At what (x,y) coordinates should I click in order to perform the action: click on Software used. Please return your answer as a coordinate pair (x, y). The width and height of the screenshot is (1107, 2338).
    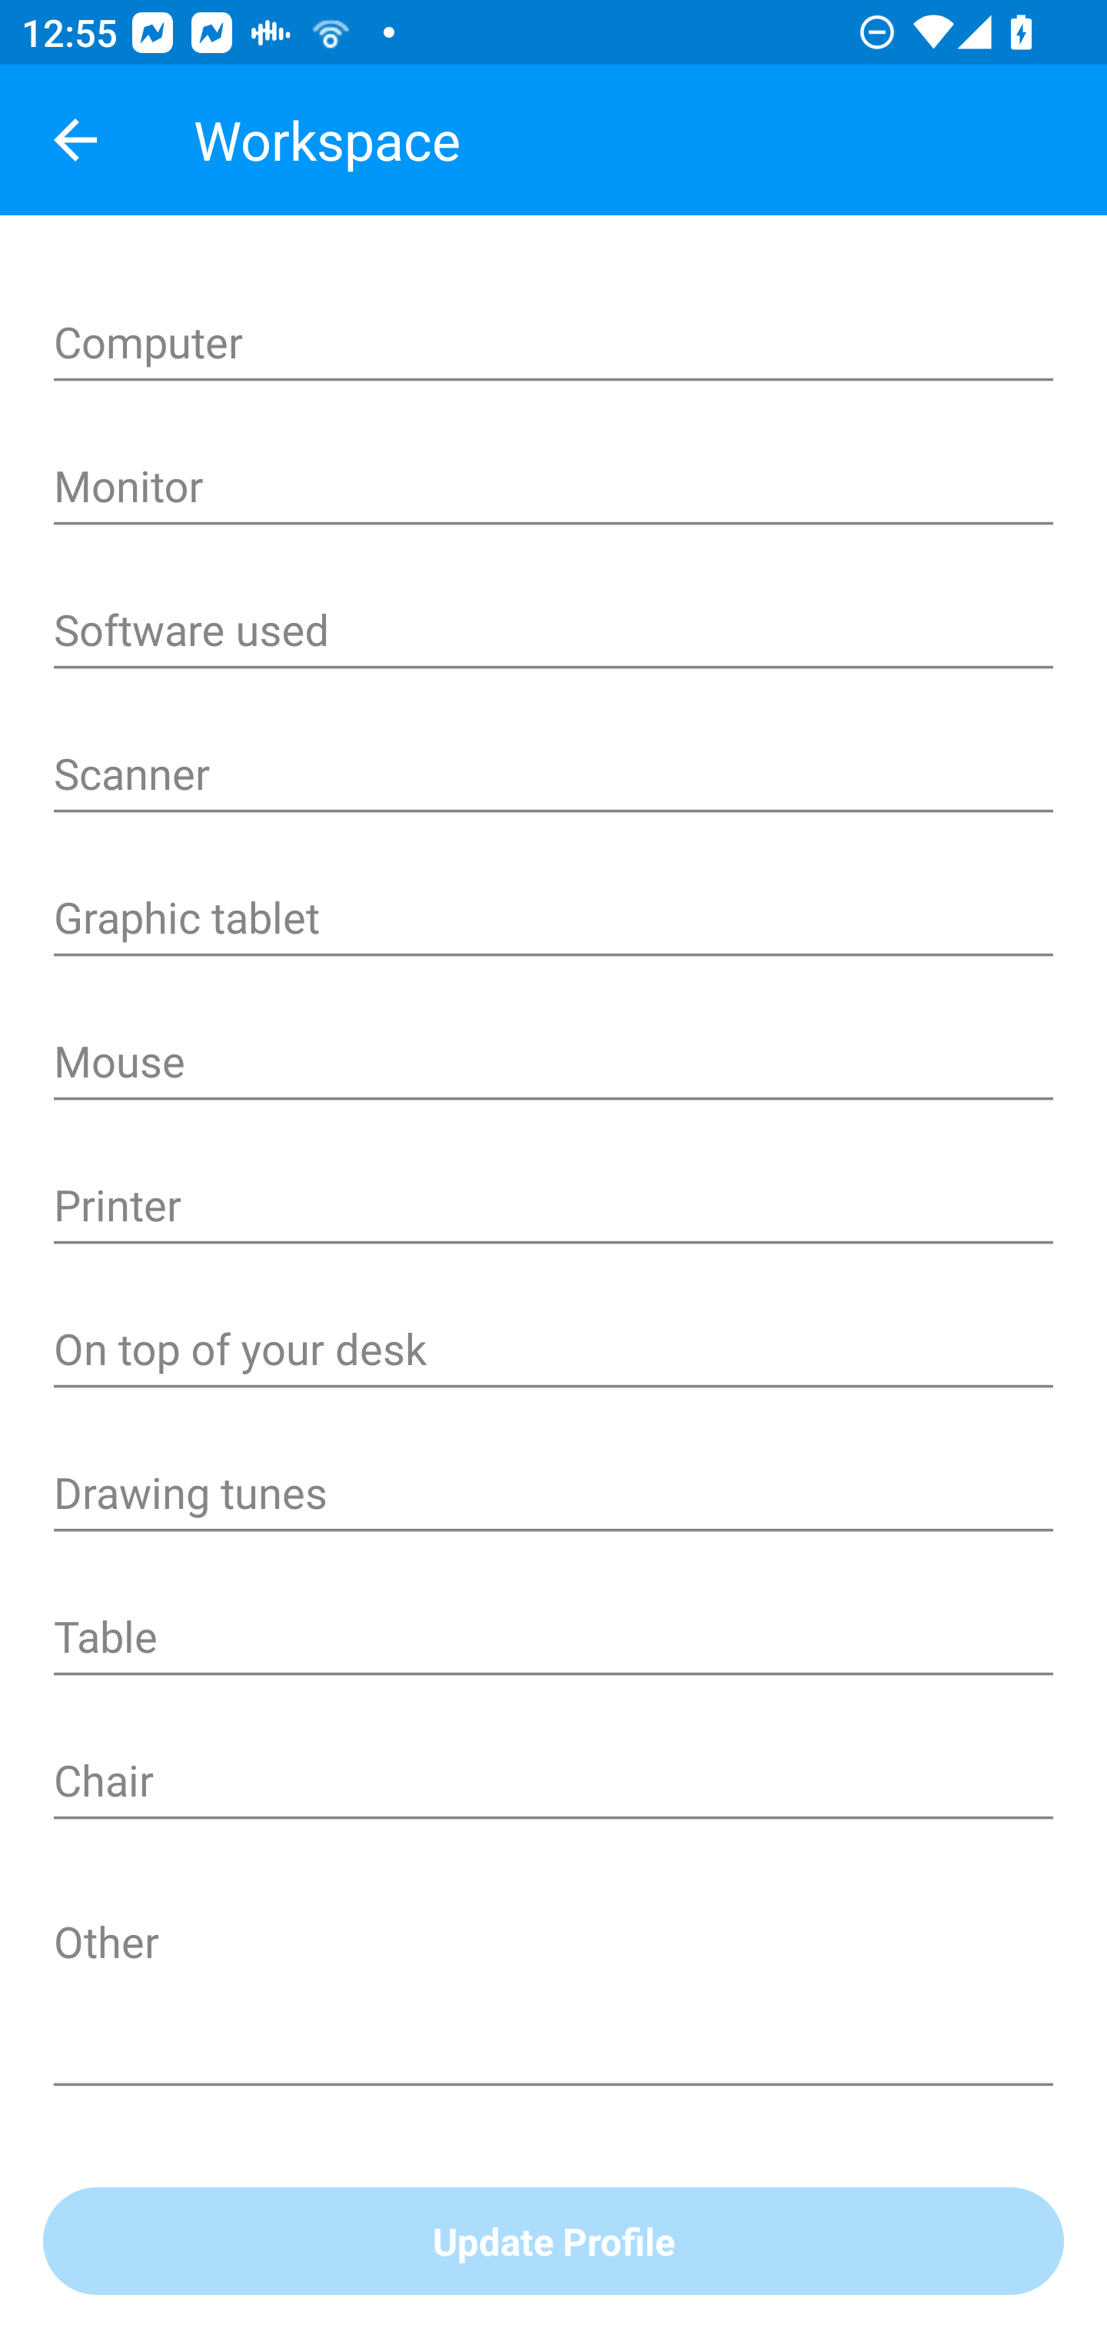
    Looking at the image, I should click on (553, 632).